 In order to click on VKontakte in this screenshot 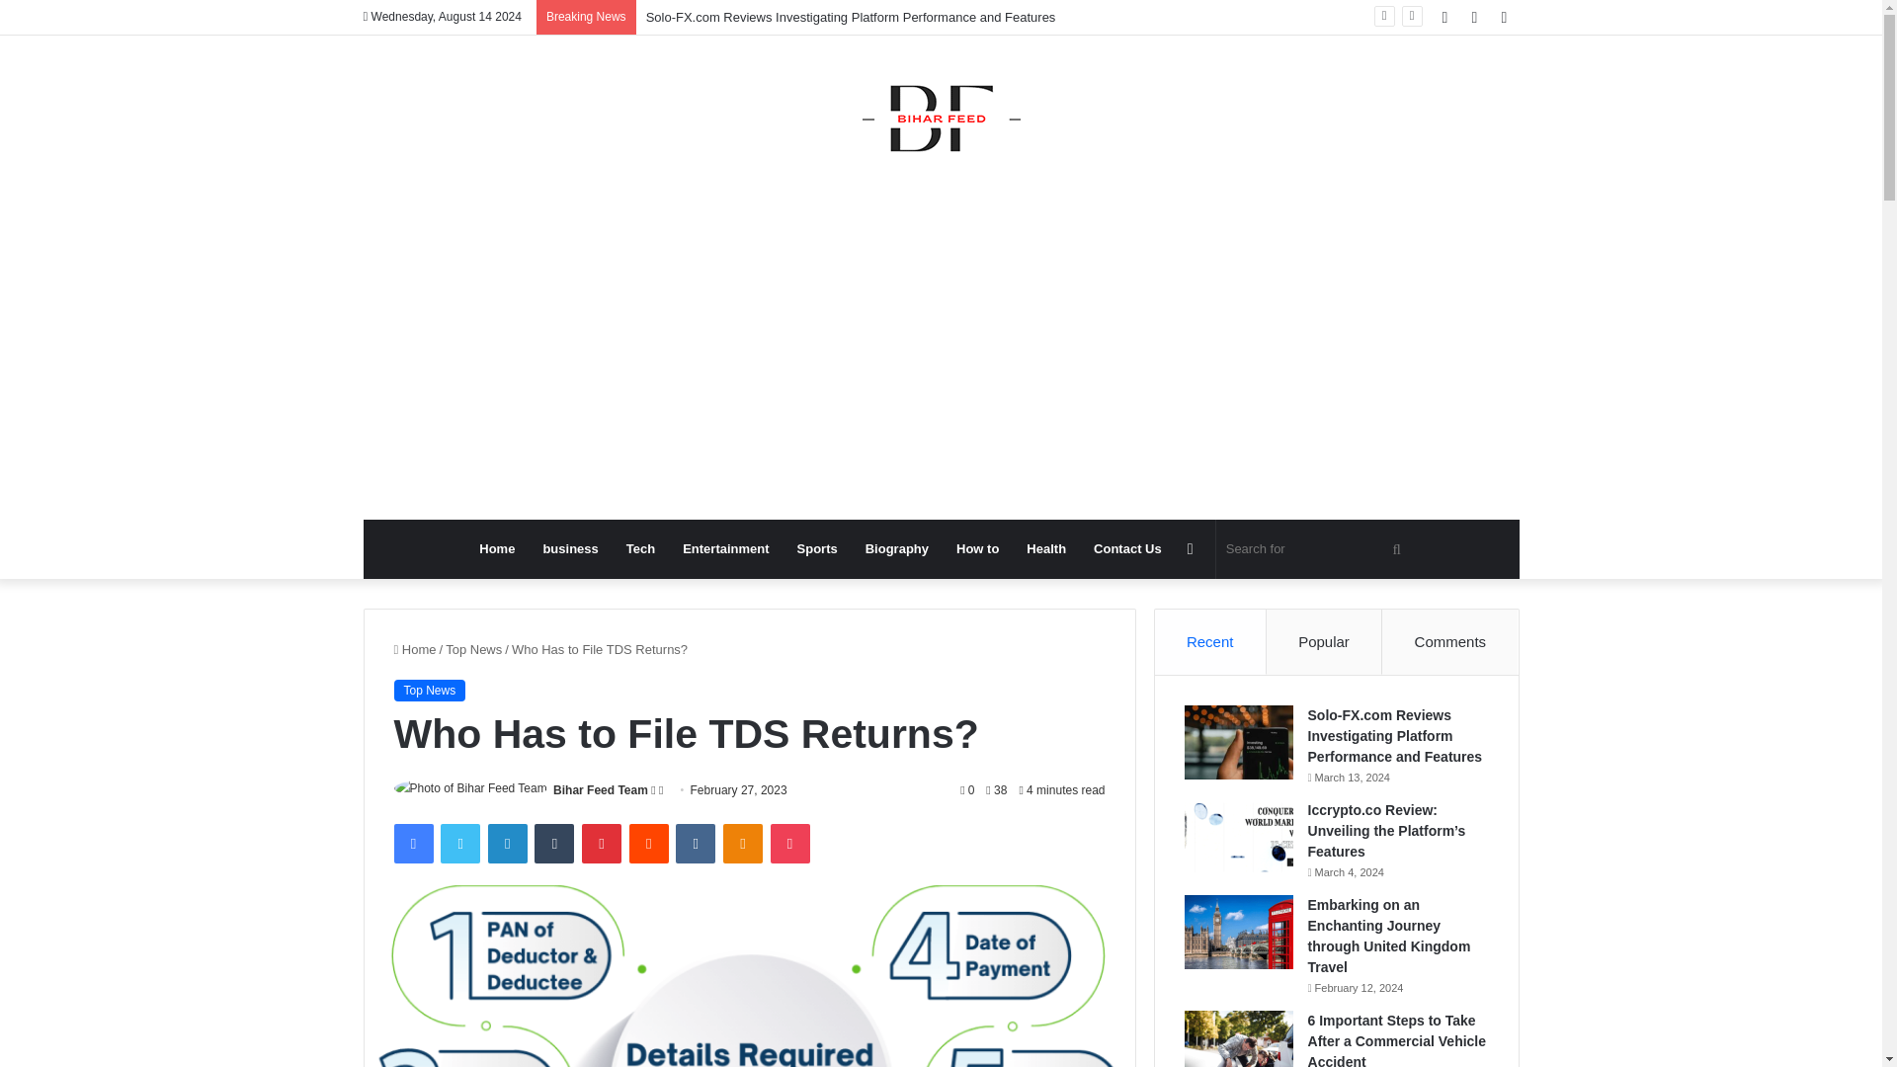, I will do `click(695, 843)`.